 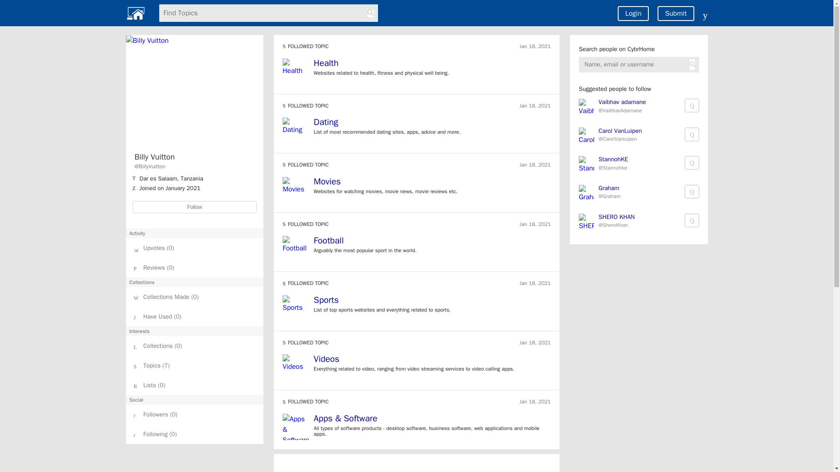 I want to click on SheroKhan, so click(x=616, y=226).